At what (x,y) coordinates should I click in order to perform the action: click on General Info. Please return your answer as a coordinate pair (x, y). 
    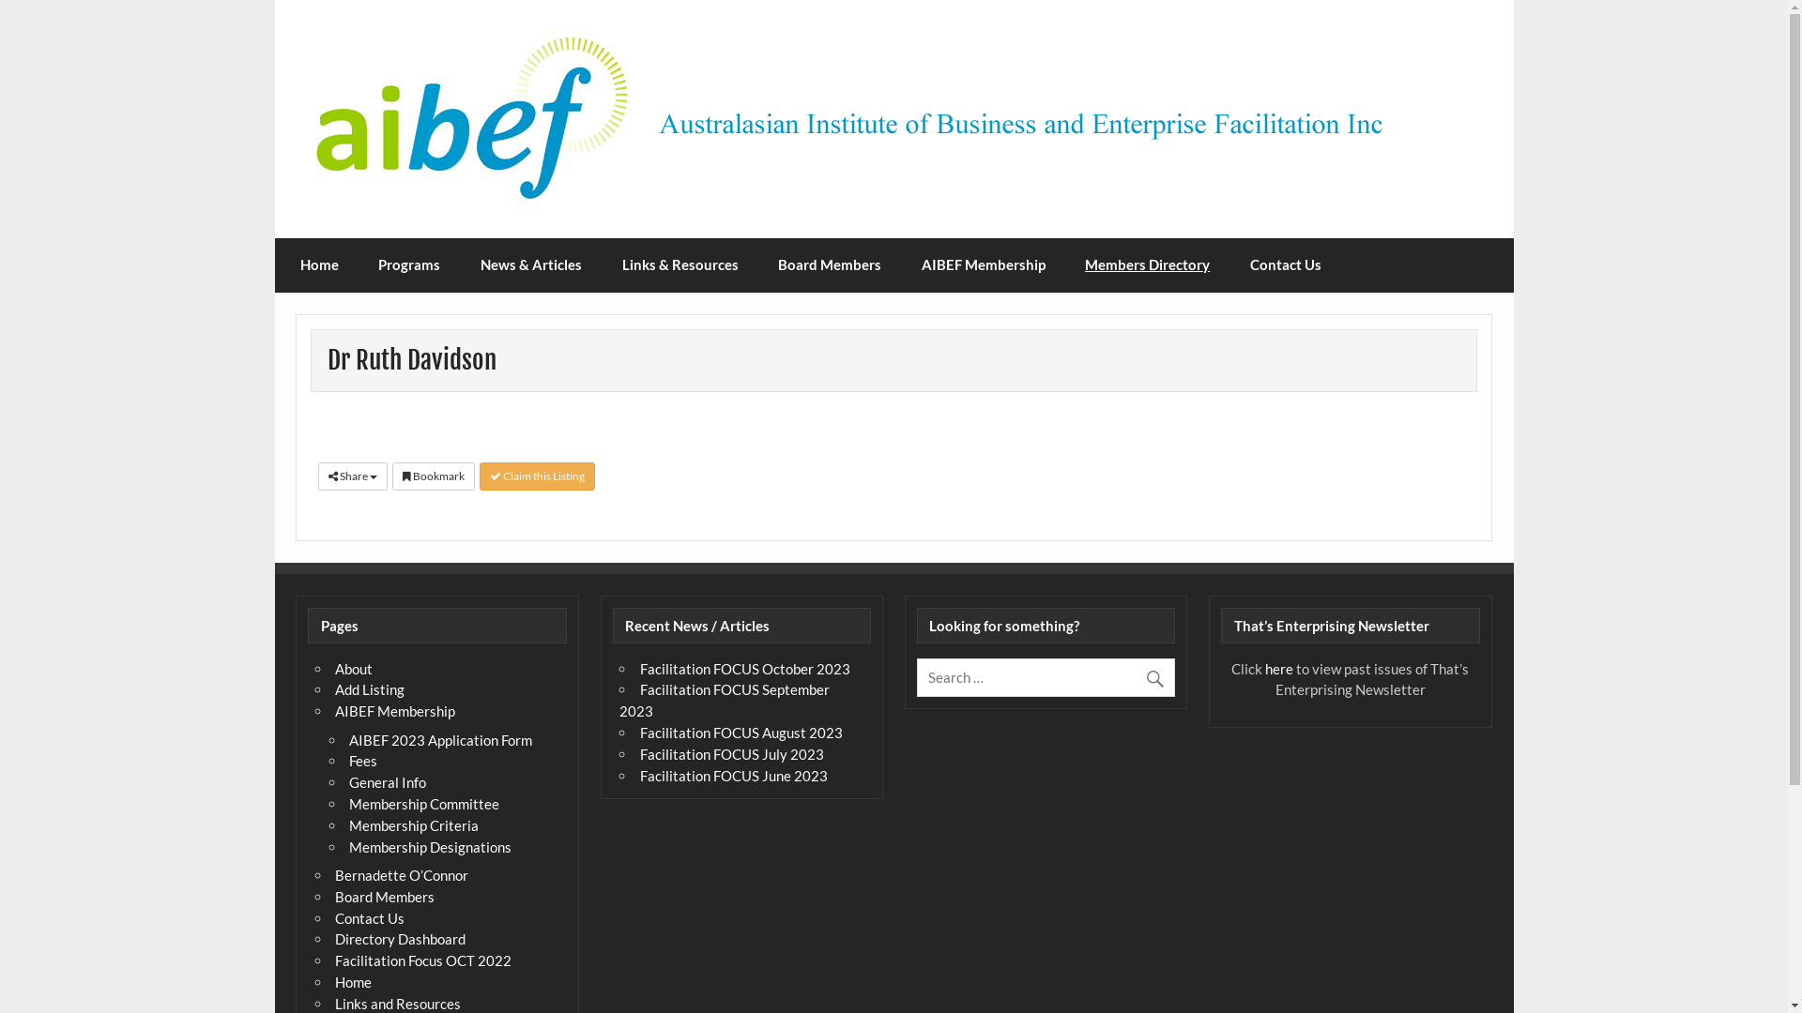
    Looking at the image, I should click on (388, 782).